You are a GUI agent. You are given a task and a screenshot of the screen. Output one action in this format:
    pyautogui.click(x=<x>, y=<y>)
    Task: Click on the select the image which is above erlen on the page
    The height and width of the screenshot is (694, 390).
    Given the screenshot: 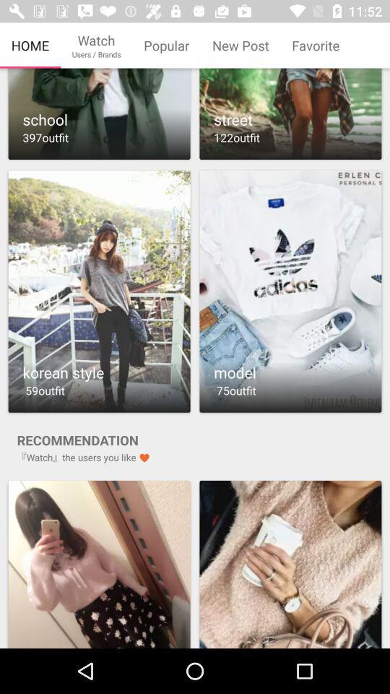 What is the action you would take?
    pyautogui.click(x=290, y=114)
    